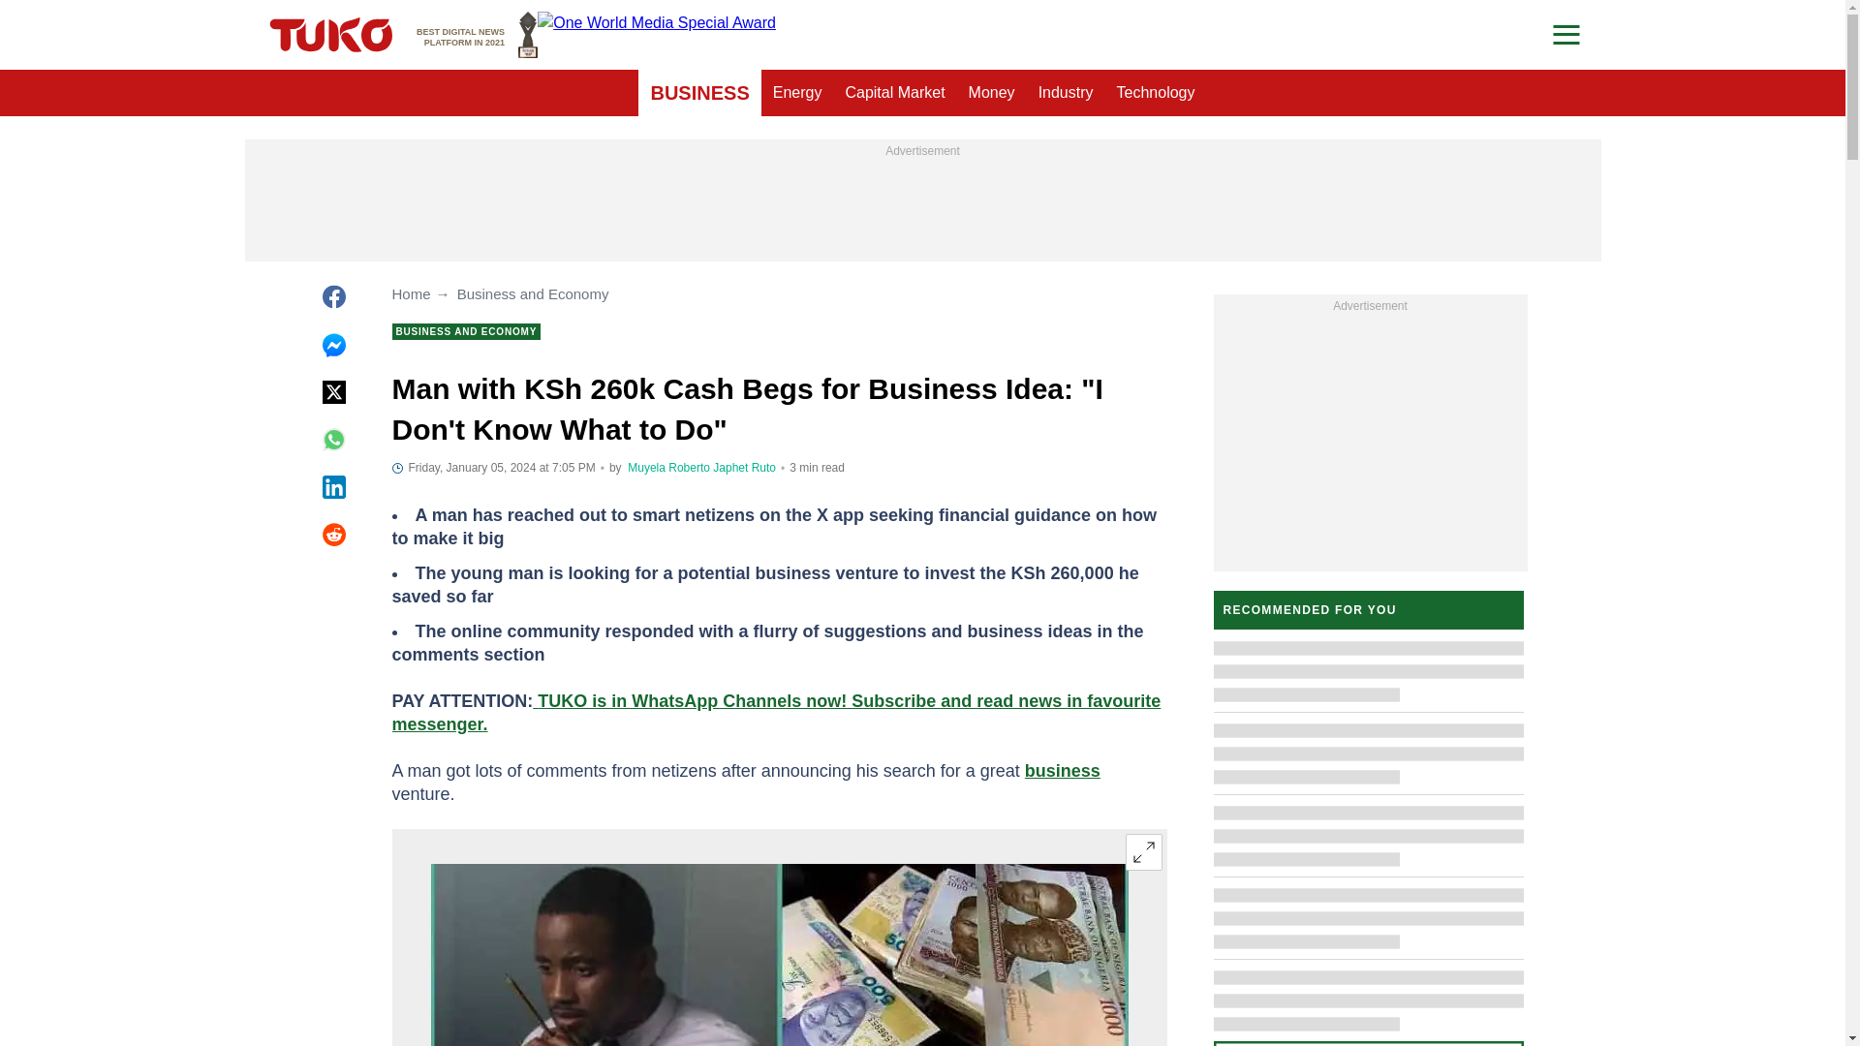  I want to click on Industry, so click(1066, 93).